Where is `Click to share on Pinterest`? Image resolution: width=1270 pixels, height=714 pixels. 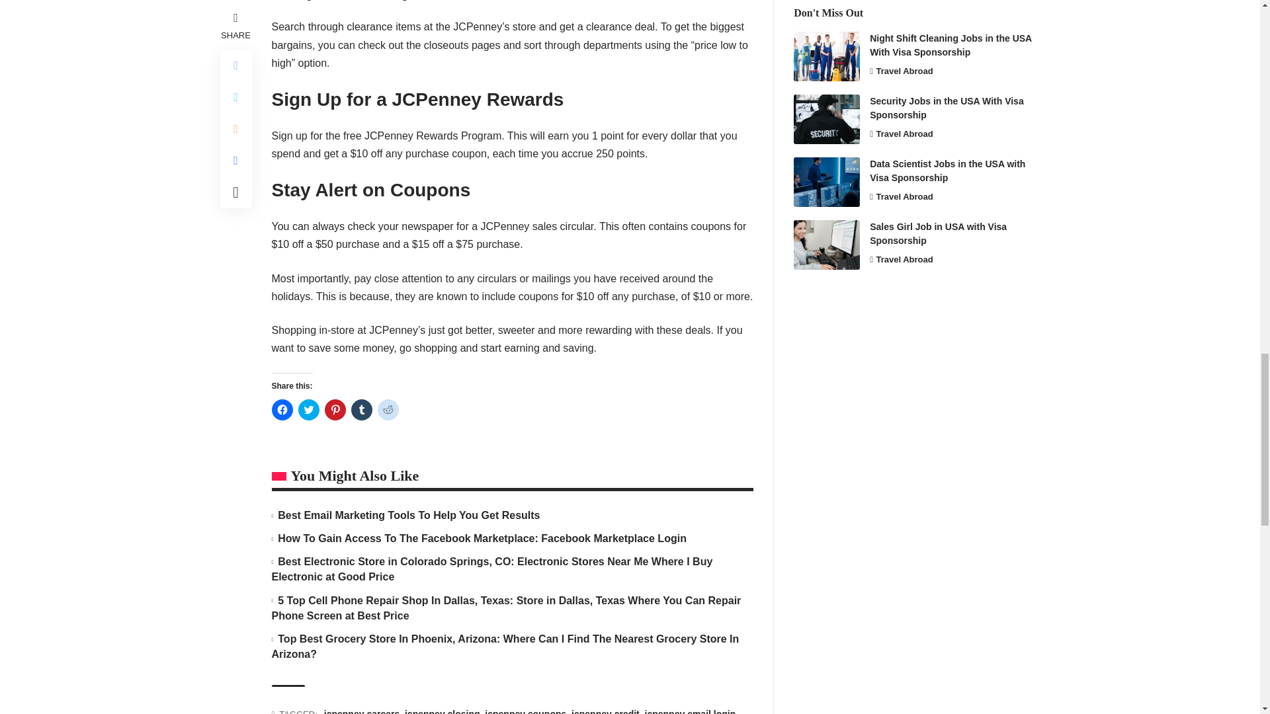 Click to share on Pinterest is located at coordinates (335, 410).